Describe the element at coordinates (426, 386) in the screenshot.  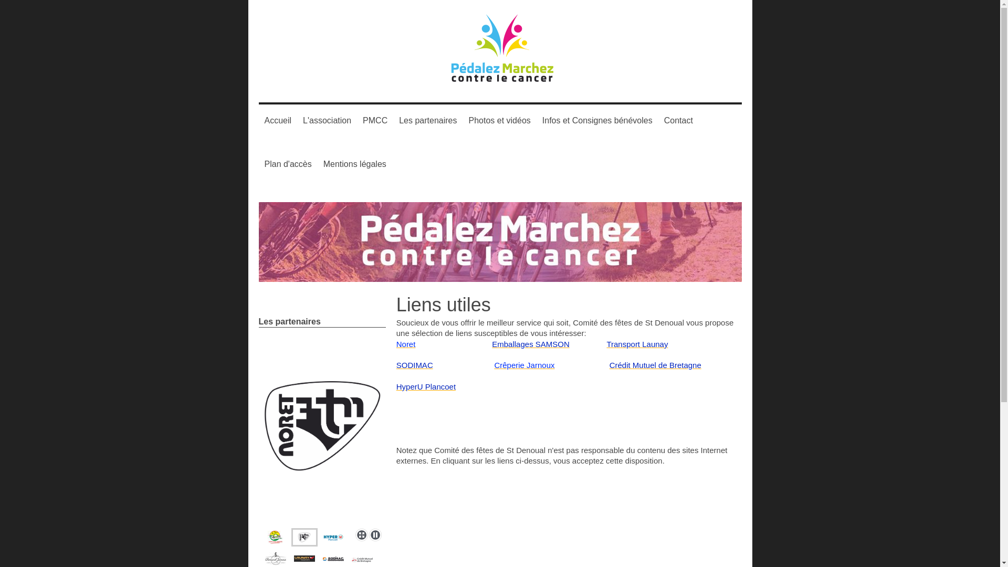
I see `HyperU Plancoet` at that location.